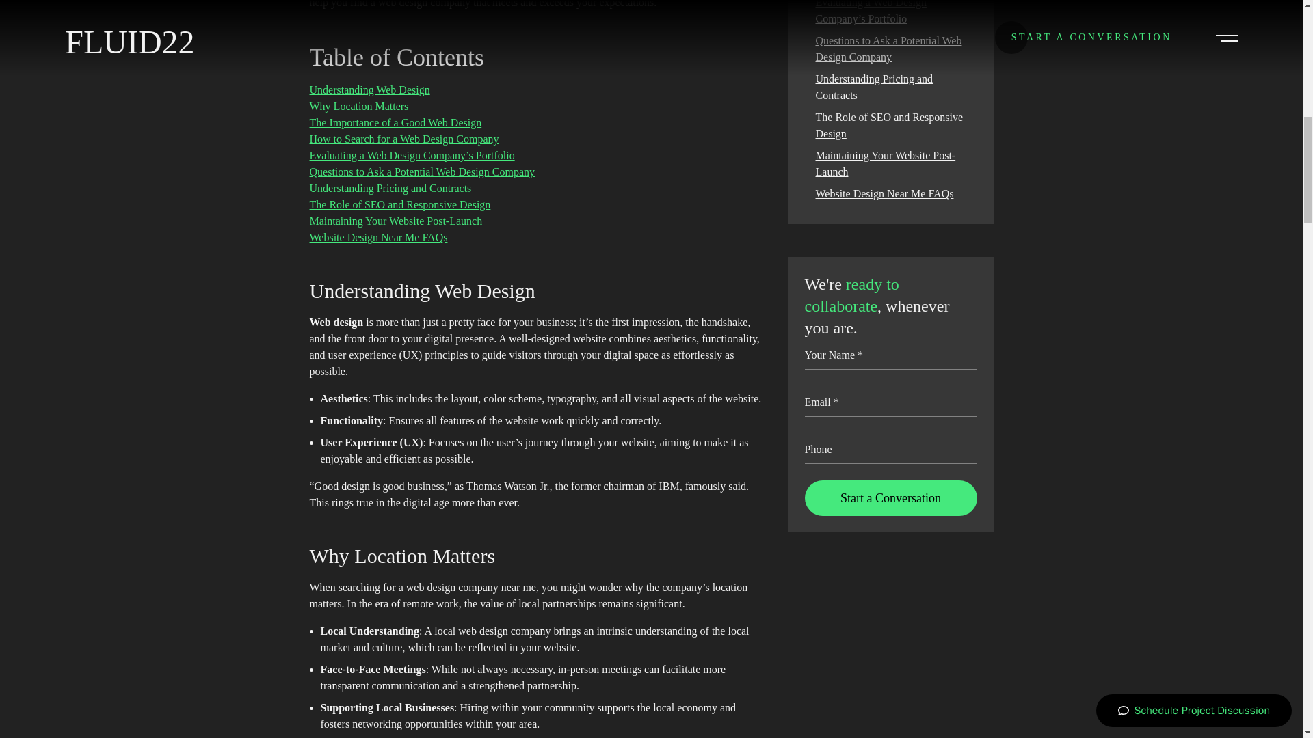  What do you see at coordinates (470, 588) in the screenshot?
I see `web design company near me` at bounding box center [470, 588].